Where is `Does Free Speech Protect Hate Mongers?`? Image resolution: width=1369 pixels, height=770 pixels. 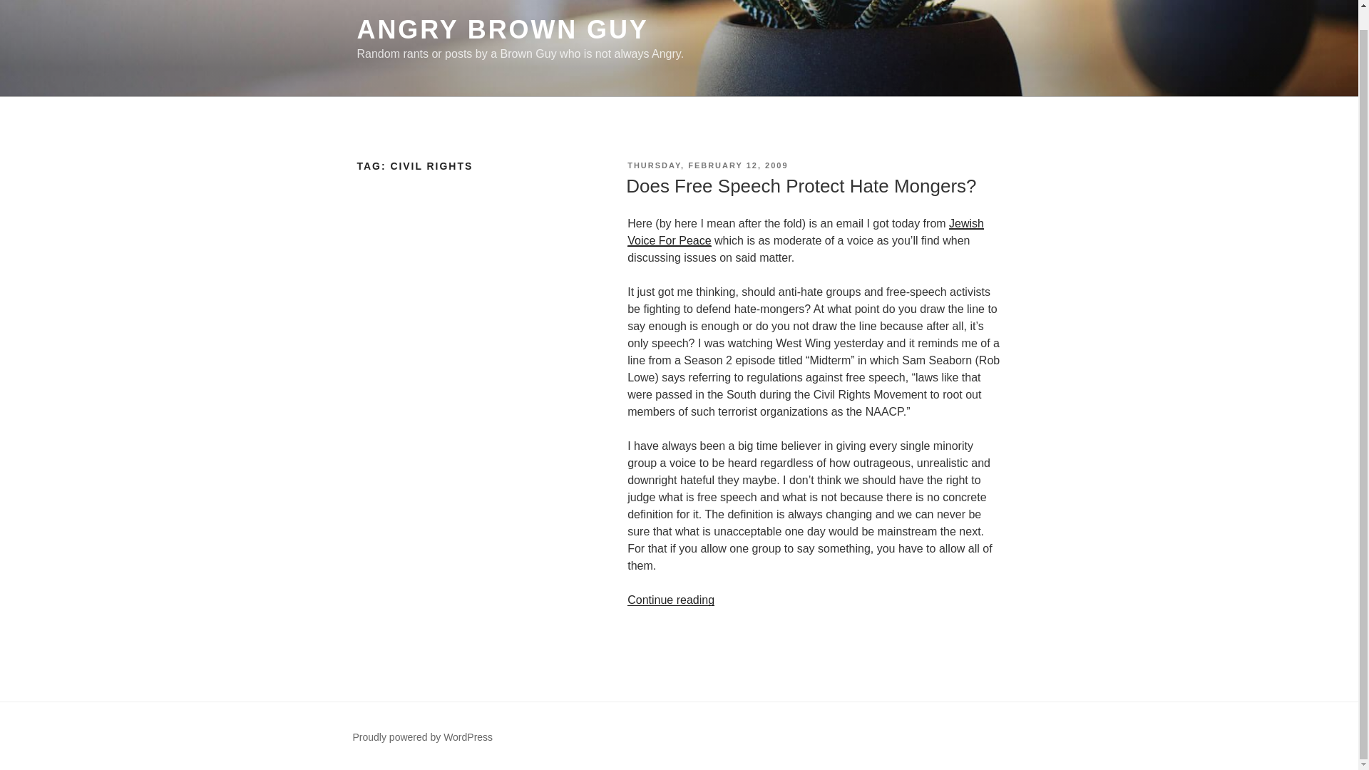
Does Free Speech Protect Hate Mongers? is located at coordinates (800, 186).